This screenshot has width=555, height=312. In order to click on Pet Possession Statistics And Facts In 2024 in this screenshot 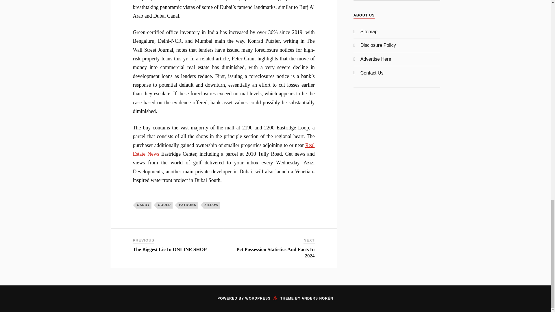, I will do `click(275, 252)`.